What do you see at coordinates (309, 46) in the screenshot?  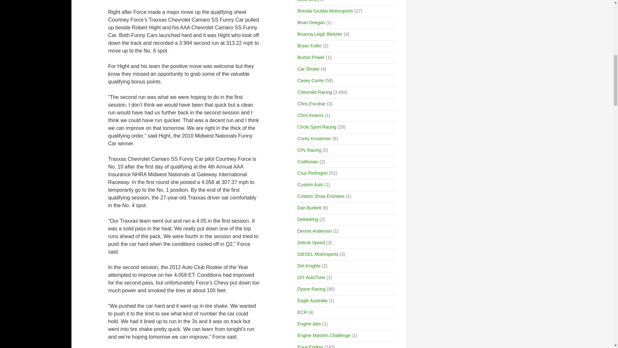 I see `Bryan Fuller` at bounding box center [309, 46].